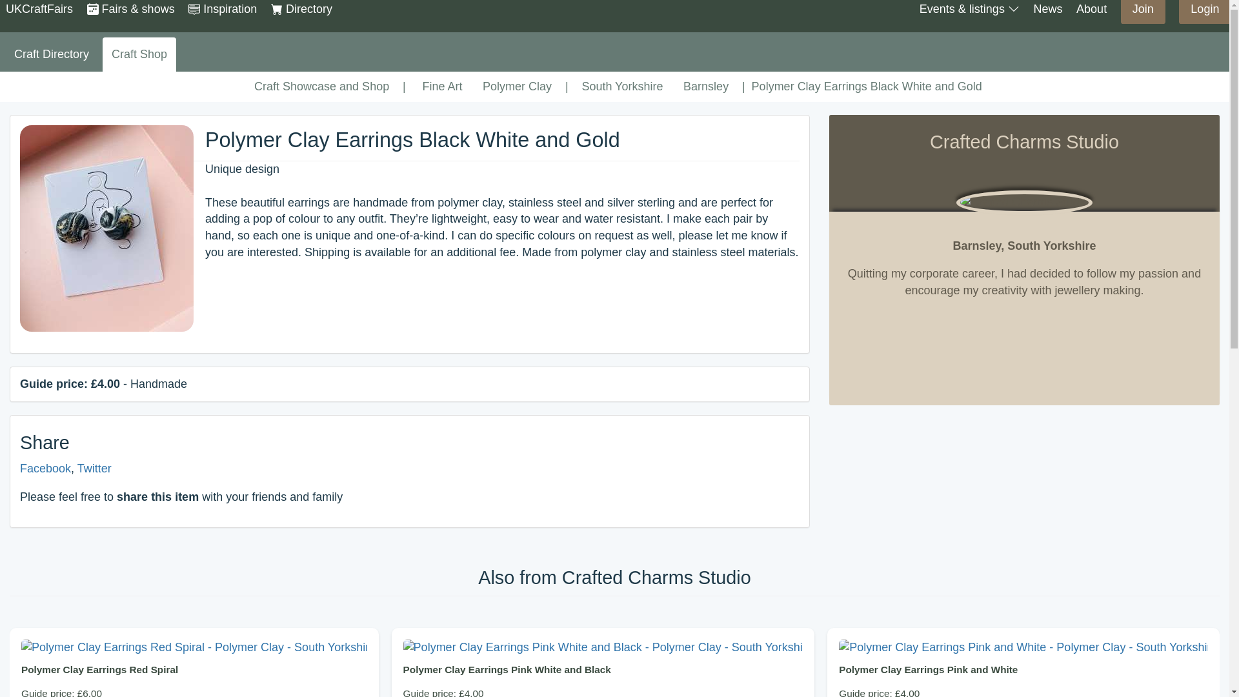  Describe the element at coordinates (706, 86) in the screenshot. I see `Barnsley` at that location.